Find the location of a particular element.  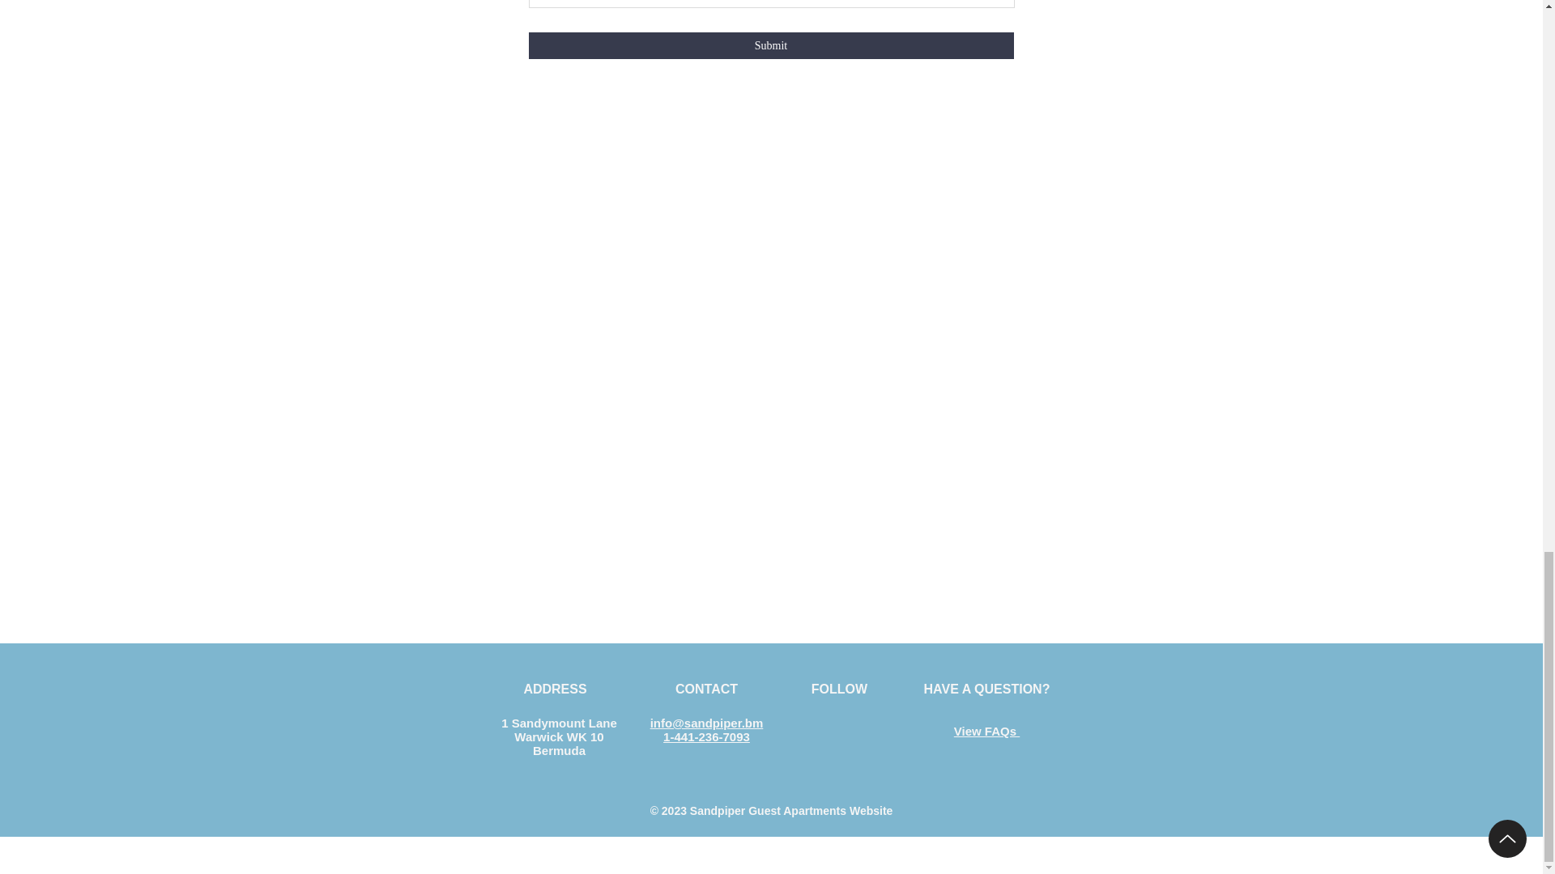

1-441-236-7093 is located at coordinates (706, 736).